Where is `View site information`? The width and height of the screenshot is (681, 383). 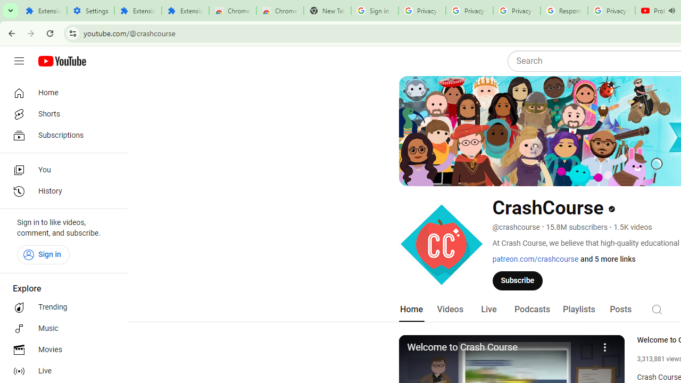 View site information is located at coordinates (72, 33).